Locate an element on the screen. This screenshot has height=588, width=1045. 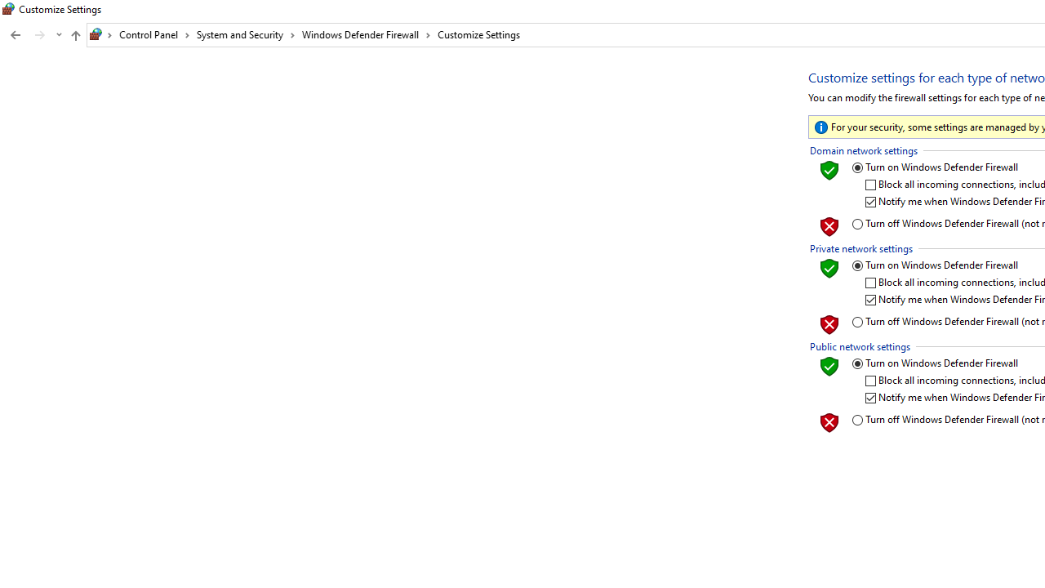
Recent locations is located at coordinates (59, 35).